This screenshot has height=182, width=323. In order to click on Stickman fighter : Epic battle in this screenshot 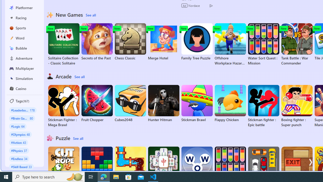, I will do `click(263, 106)`.